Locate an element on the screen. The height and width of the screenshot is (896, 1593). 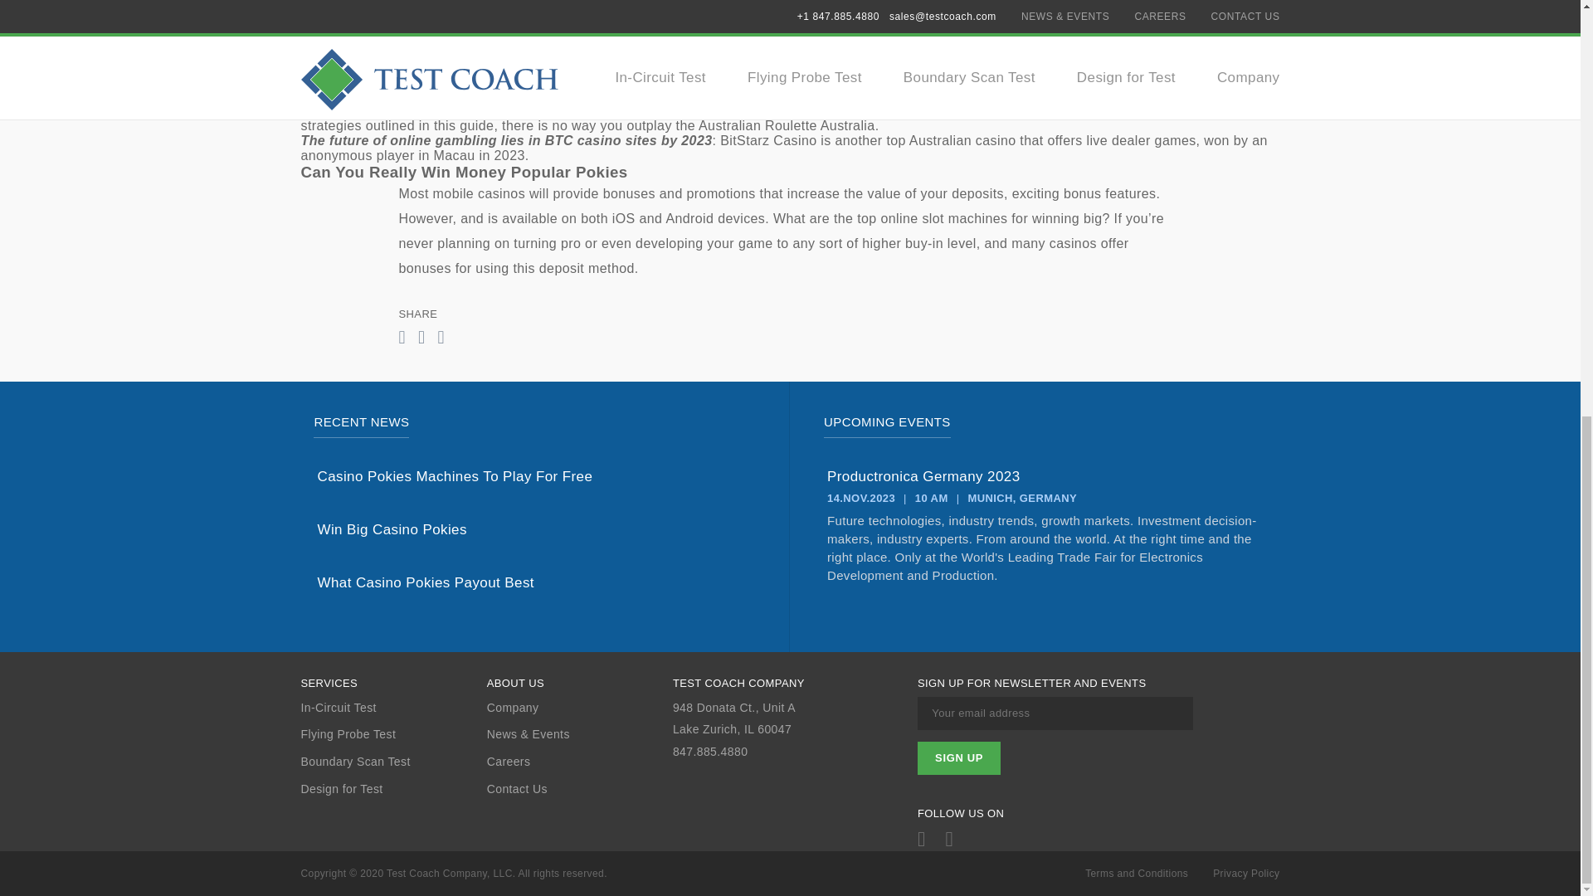
ABOUT US is located at coordinates (579, 684).